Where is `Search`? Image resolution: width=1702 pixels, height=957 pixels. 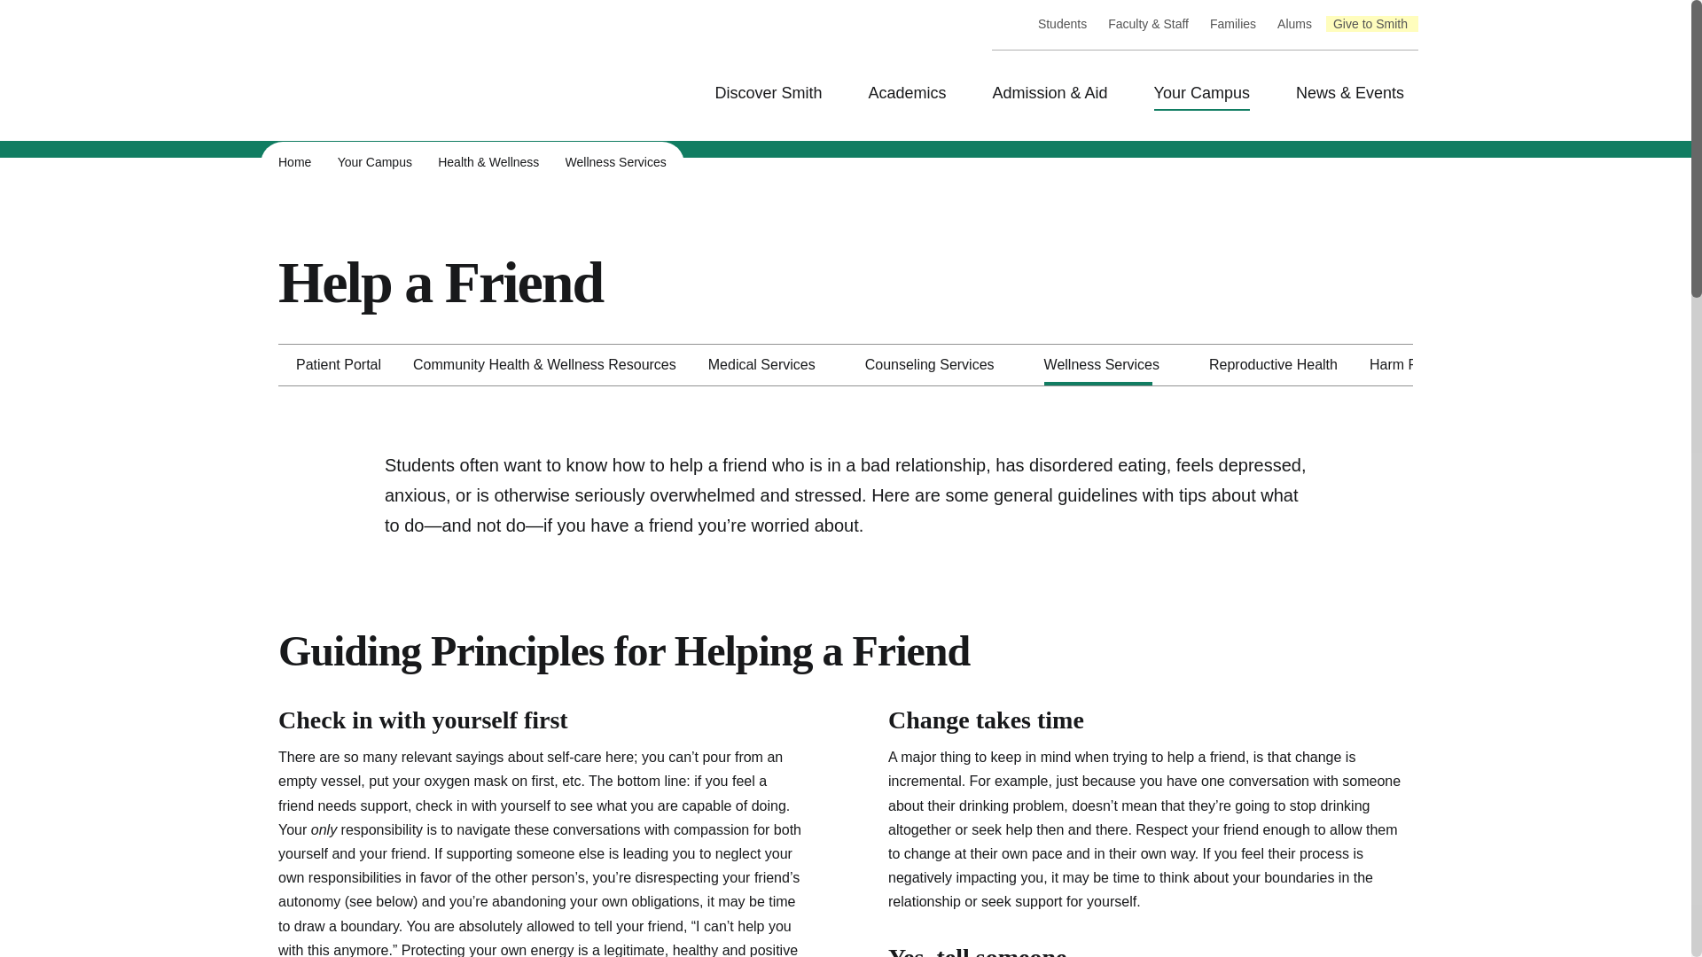
Search is located at coordinates (15, 15).